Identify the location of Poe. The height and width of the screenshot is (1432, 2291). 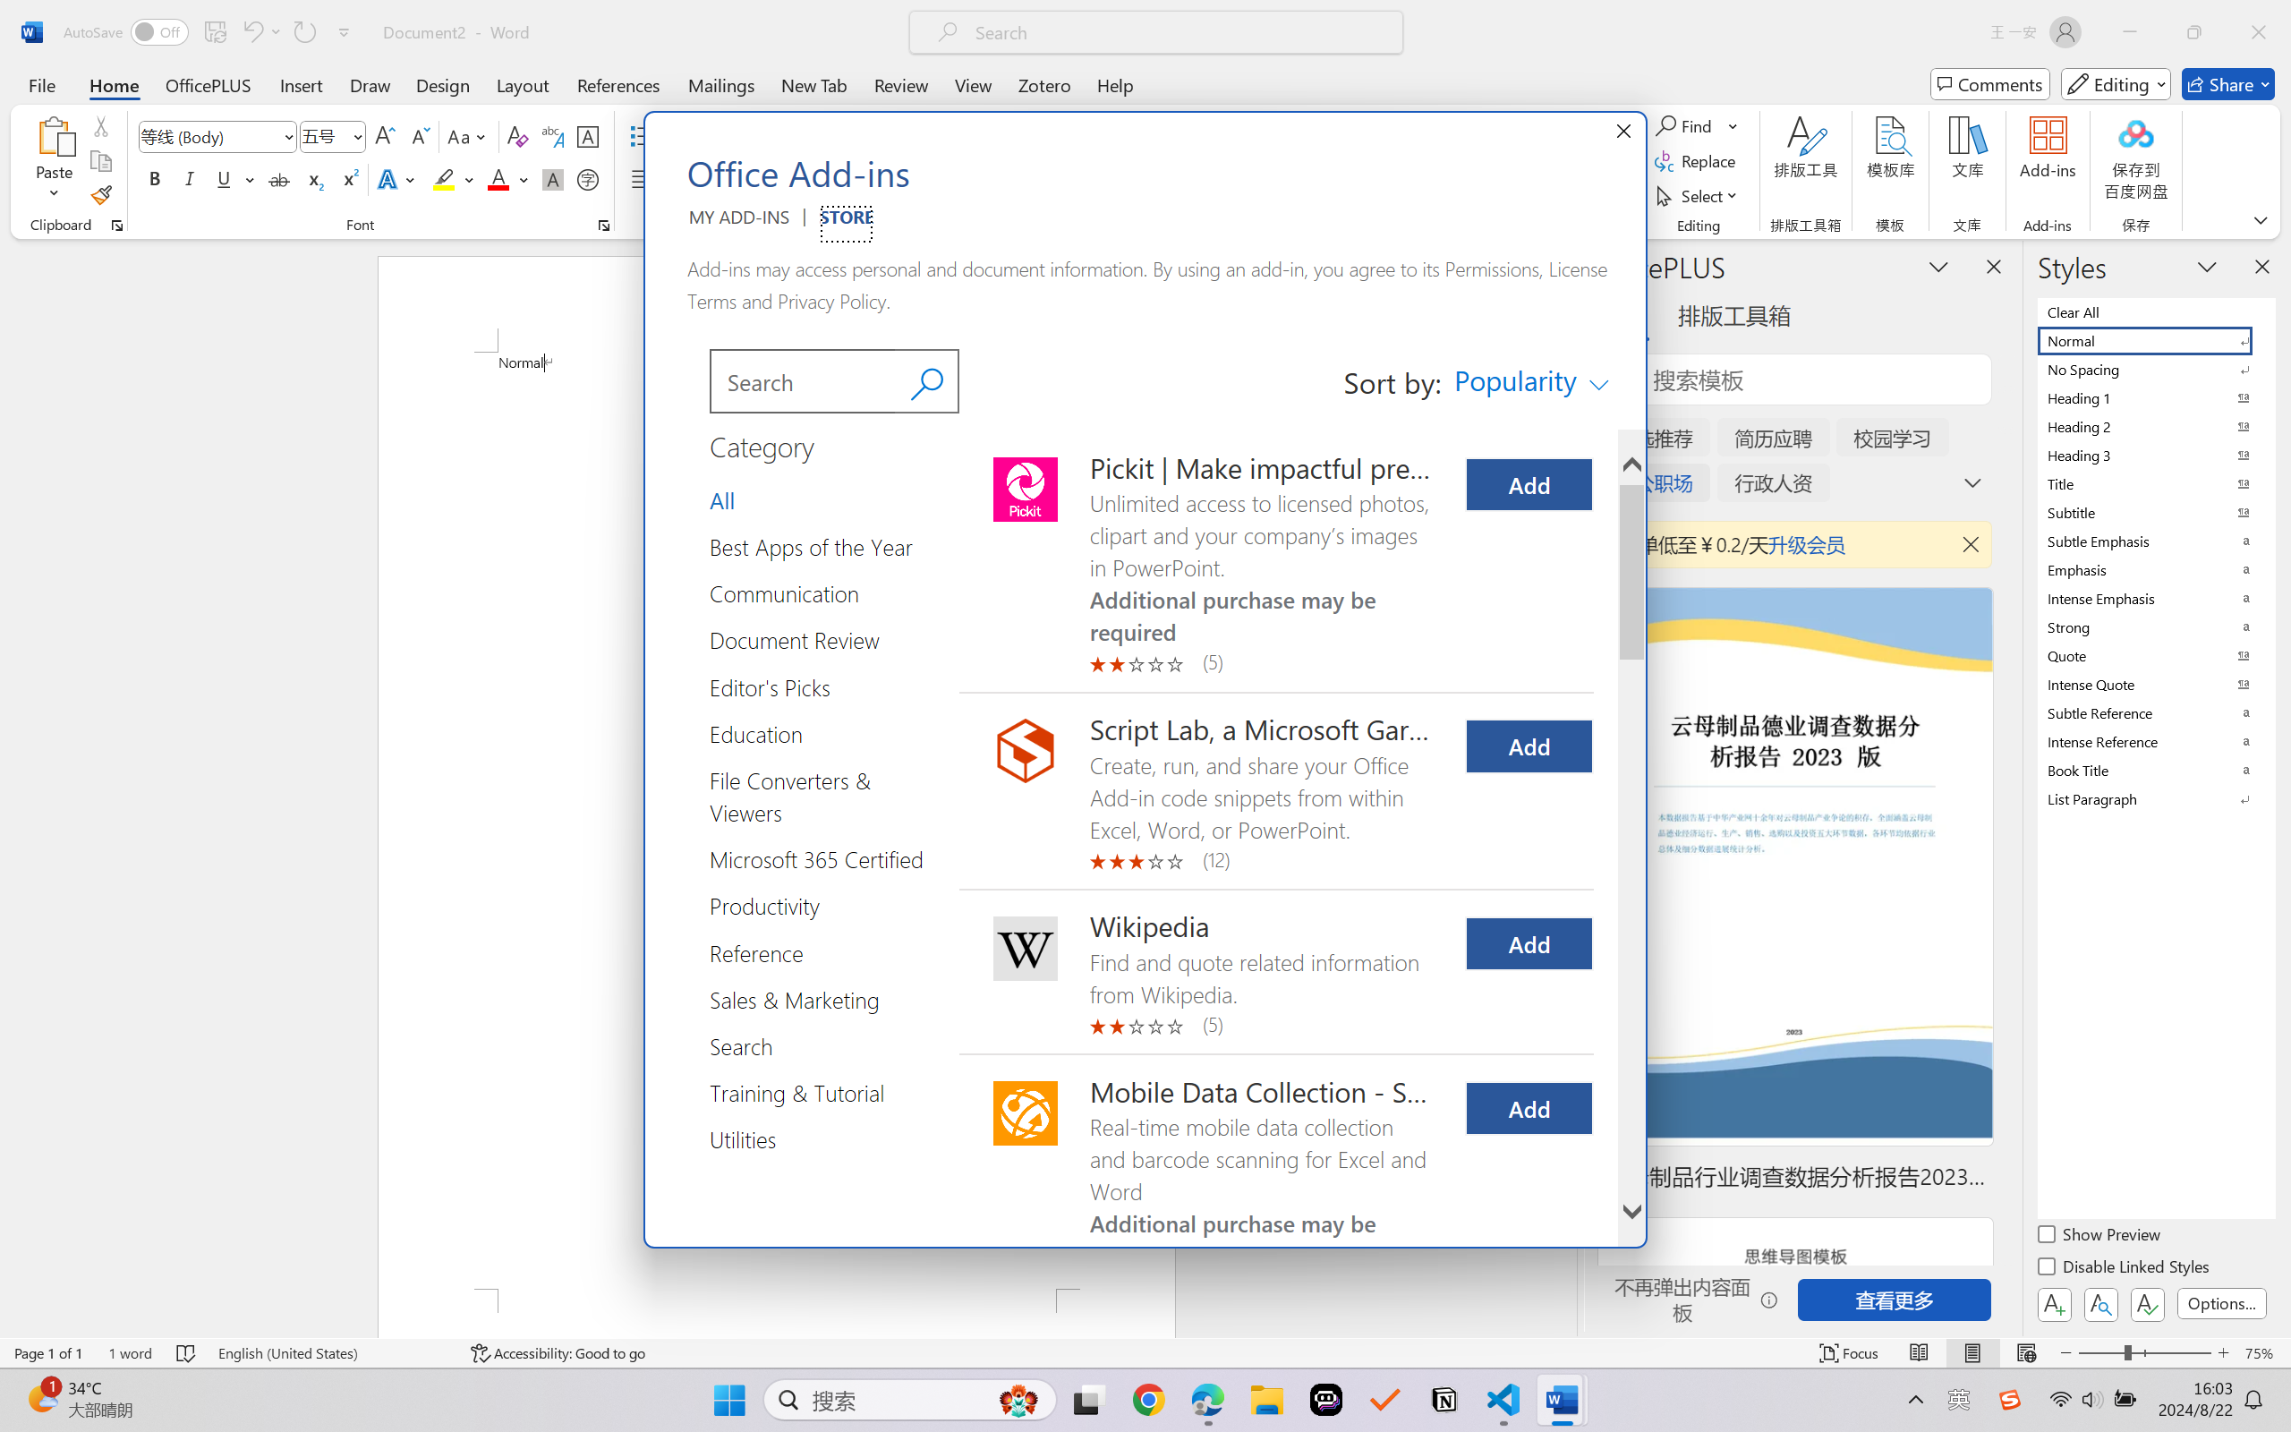
(1326, 1400).